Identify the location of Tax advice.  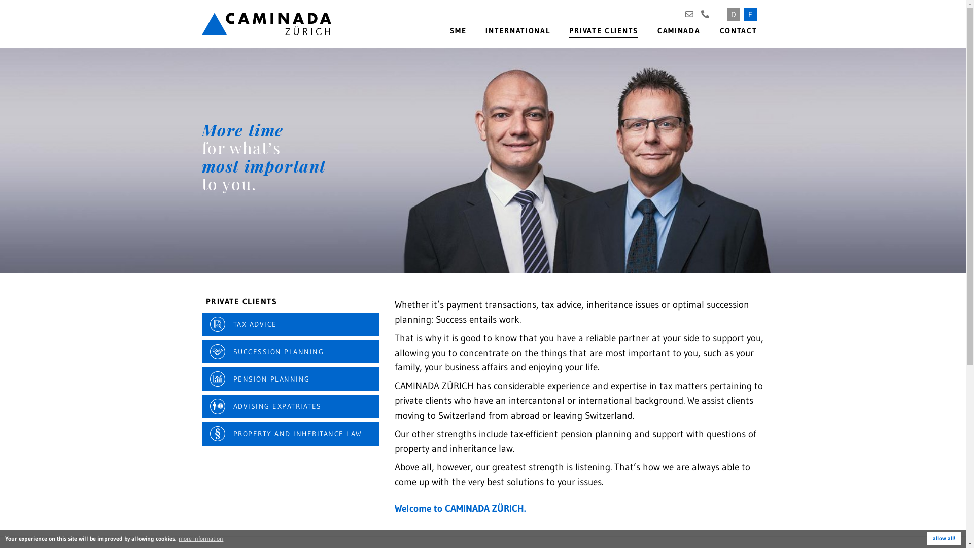
(218, 324).